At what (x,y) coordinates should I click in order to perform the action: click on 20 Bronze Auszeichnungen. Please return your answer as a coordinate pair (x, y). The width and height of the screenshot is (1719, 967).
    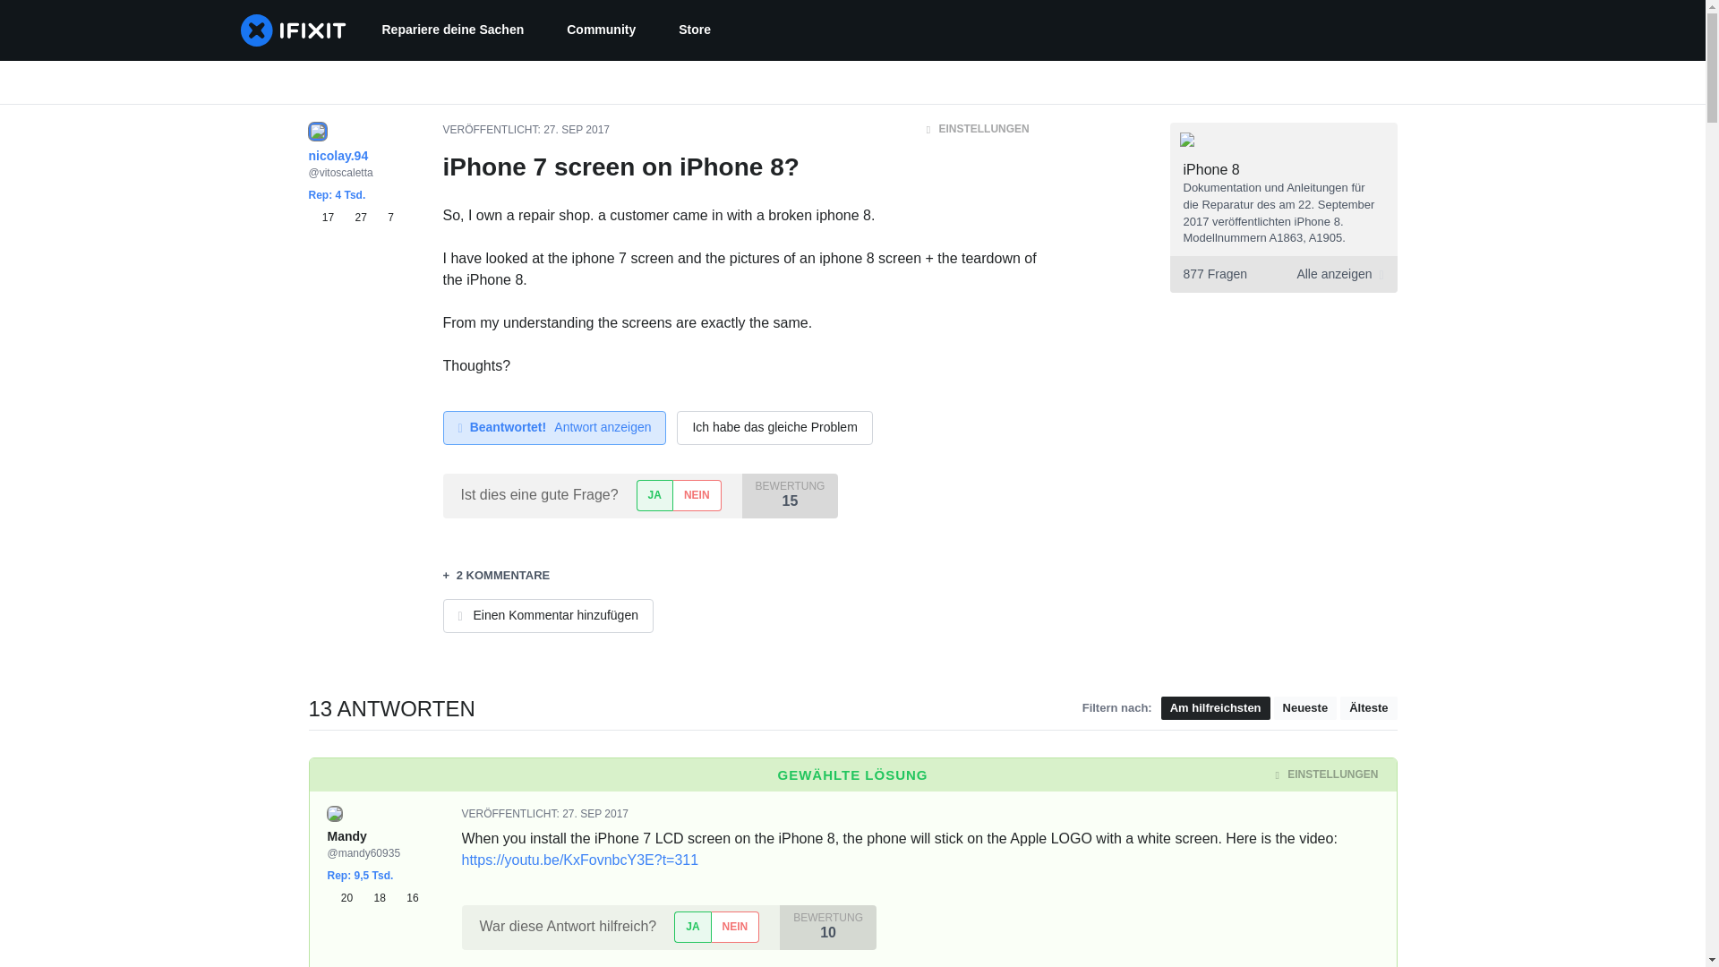
    Looking at the image, I should click on (344, 897).